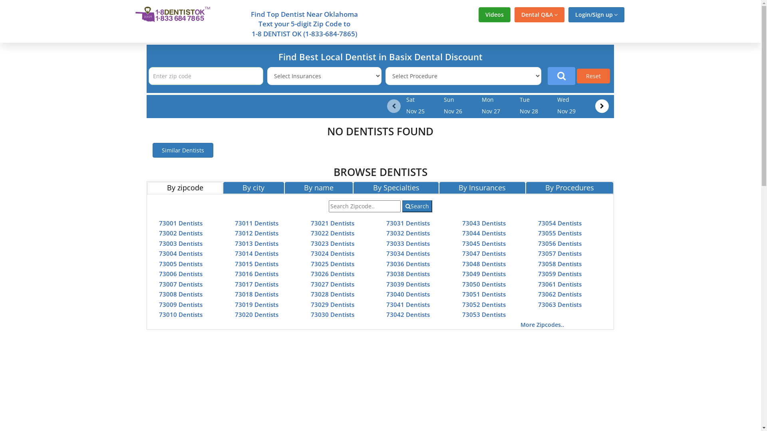  What do you see at coordinates (256, 284) in the screenshot?
I see `73017 Dentists` at bounding box center [256, 284].